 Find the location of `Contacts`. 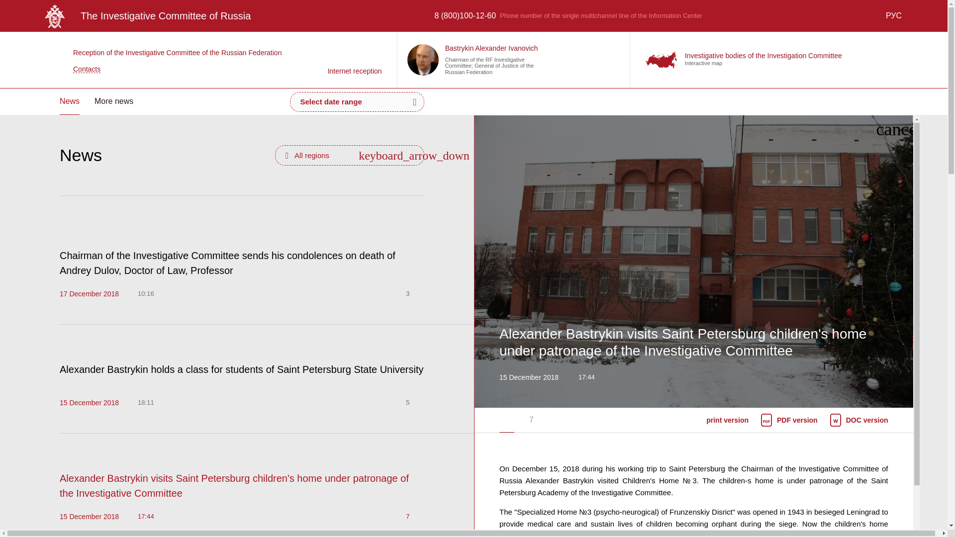

Contacts is located at coordinates (170, 69).